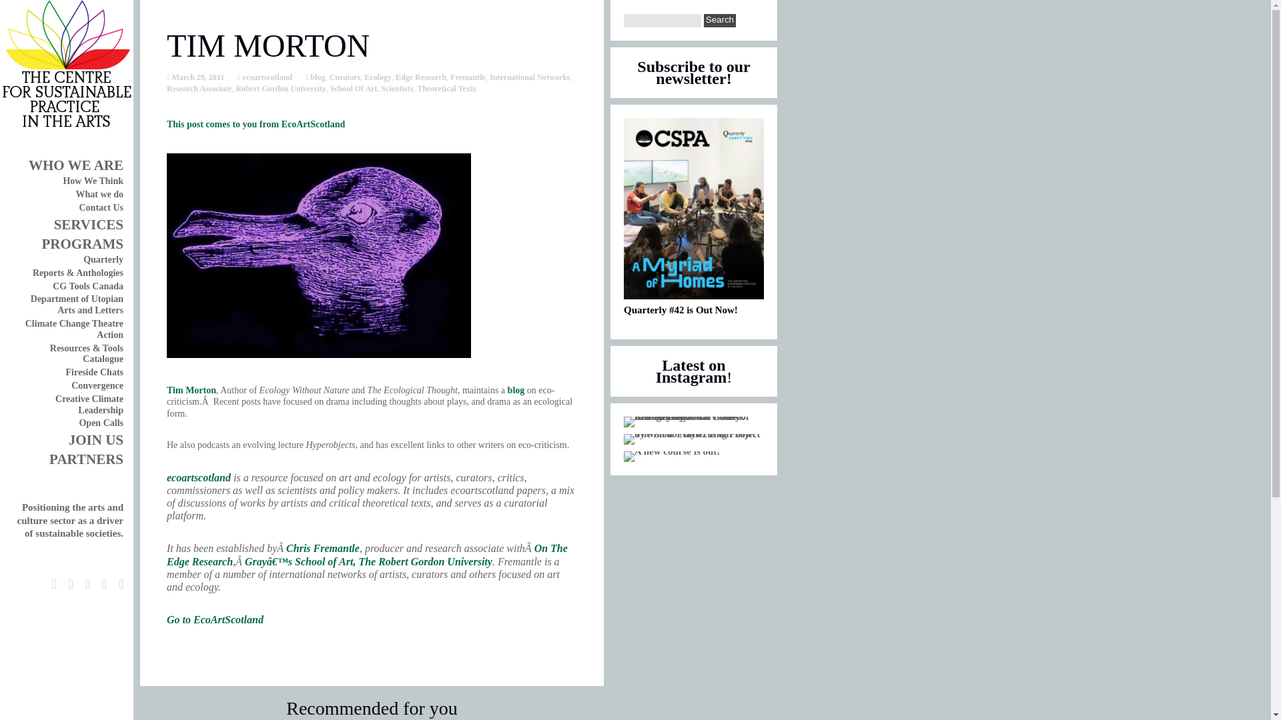 Image resolution: width=1281 pixels, height=720 pixels. What do you see at coordinates (81, 244) in the screenshot?
I see `PROGRAMS` at bounding box center [81, 244].